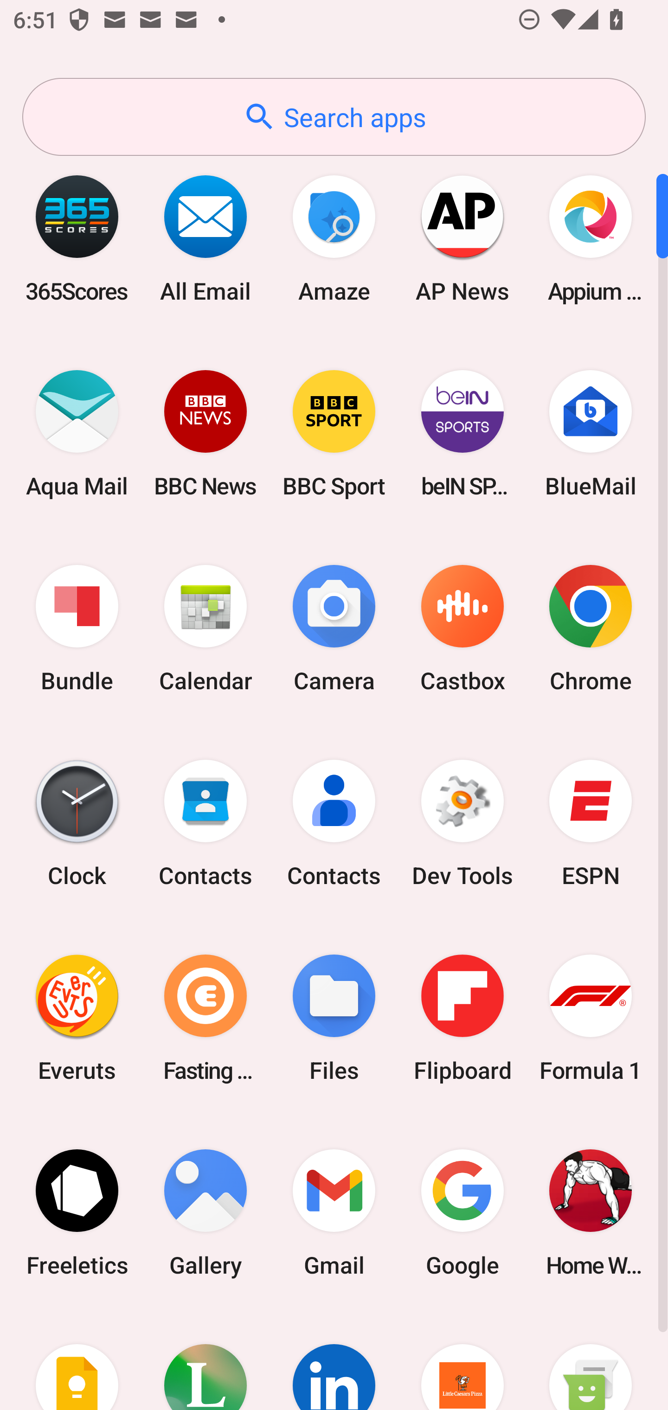  Describe the element at coordinates (334, 629) in the screenshot. I see `Camera` at that location.